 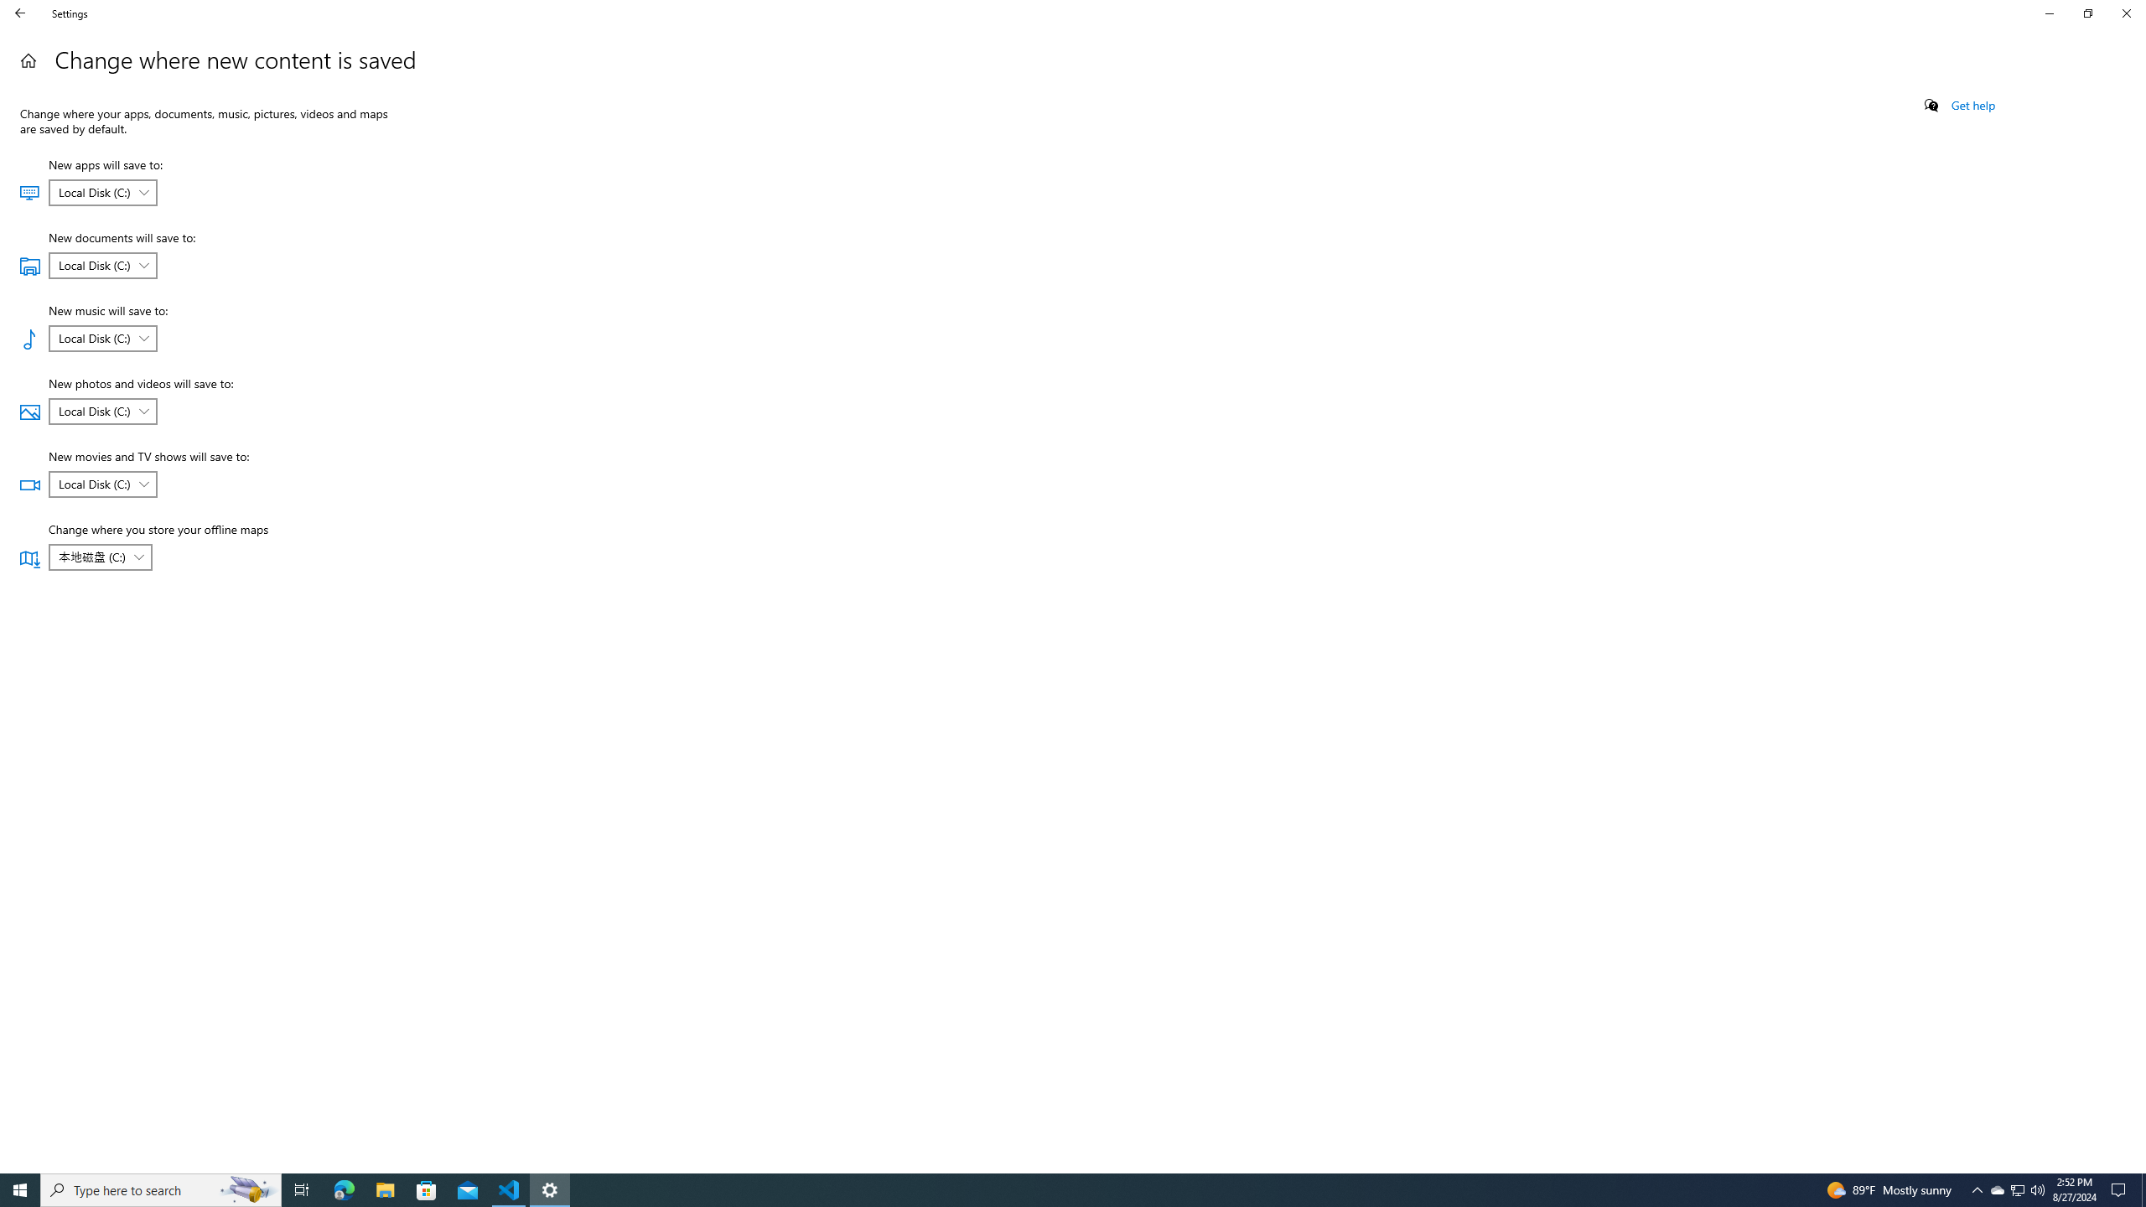 What do you see at coordinates (20, 1190) in the screenshot?
I see `New music will save to:` at bounding box center [20, 1190].